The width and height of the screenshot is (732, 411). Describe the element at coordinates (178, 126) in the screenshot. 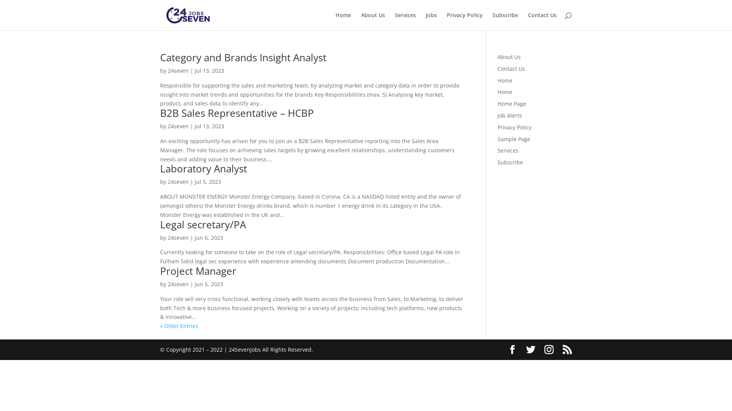

I see `24seven` at that location.